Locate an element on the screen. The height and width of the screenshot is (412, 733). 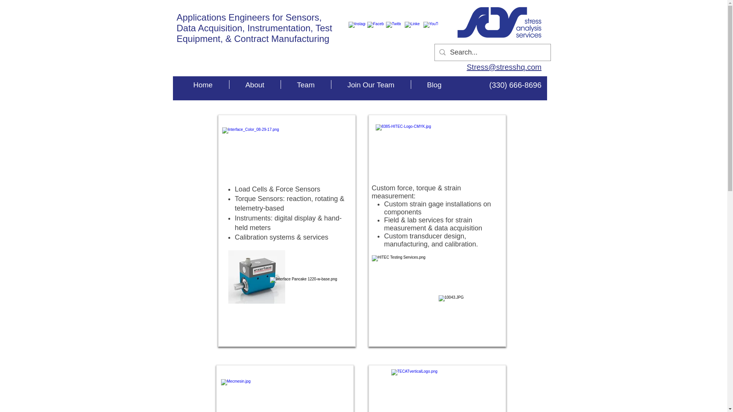
Team is located at coordinates (306, 84).